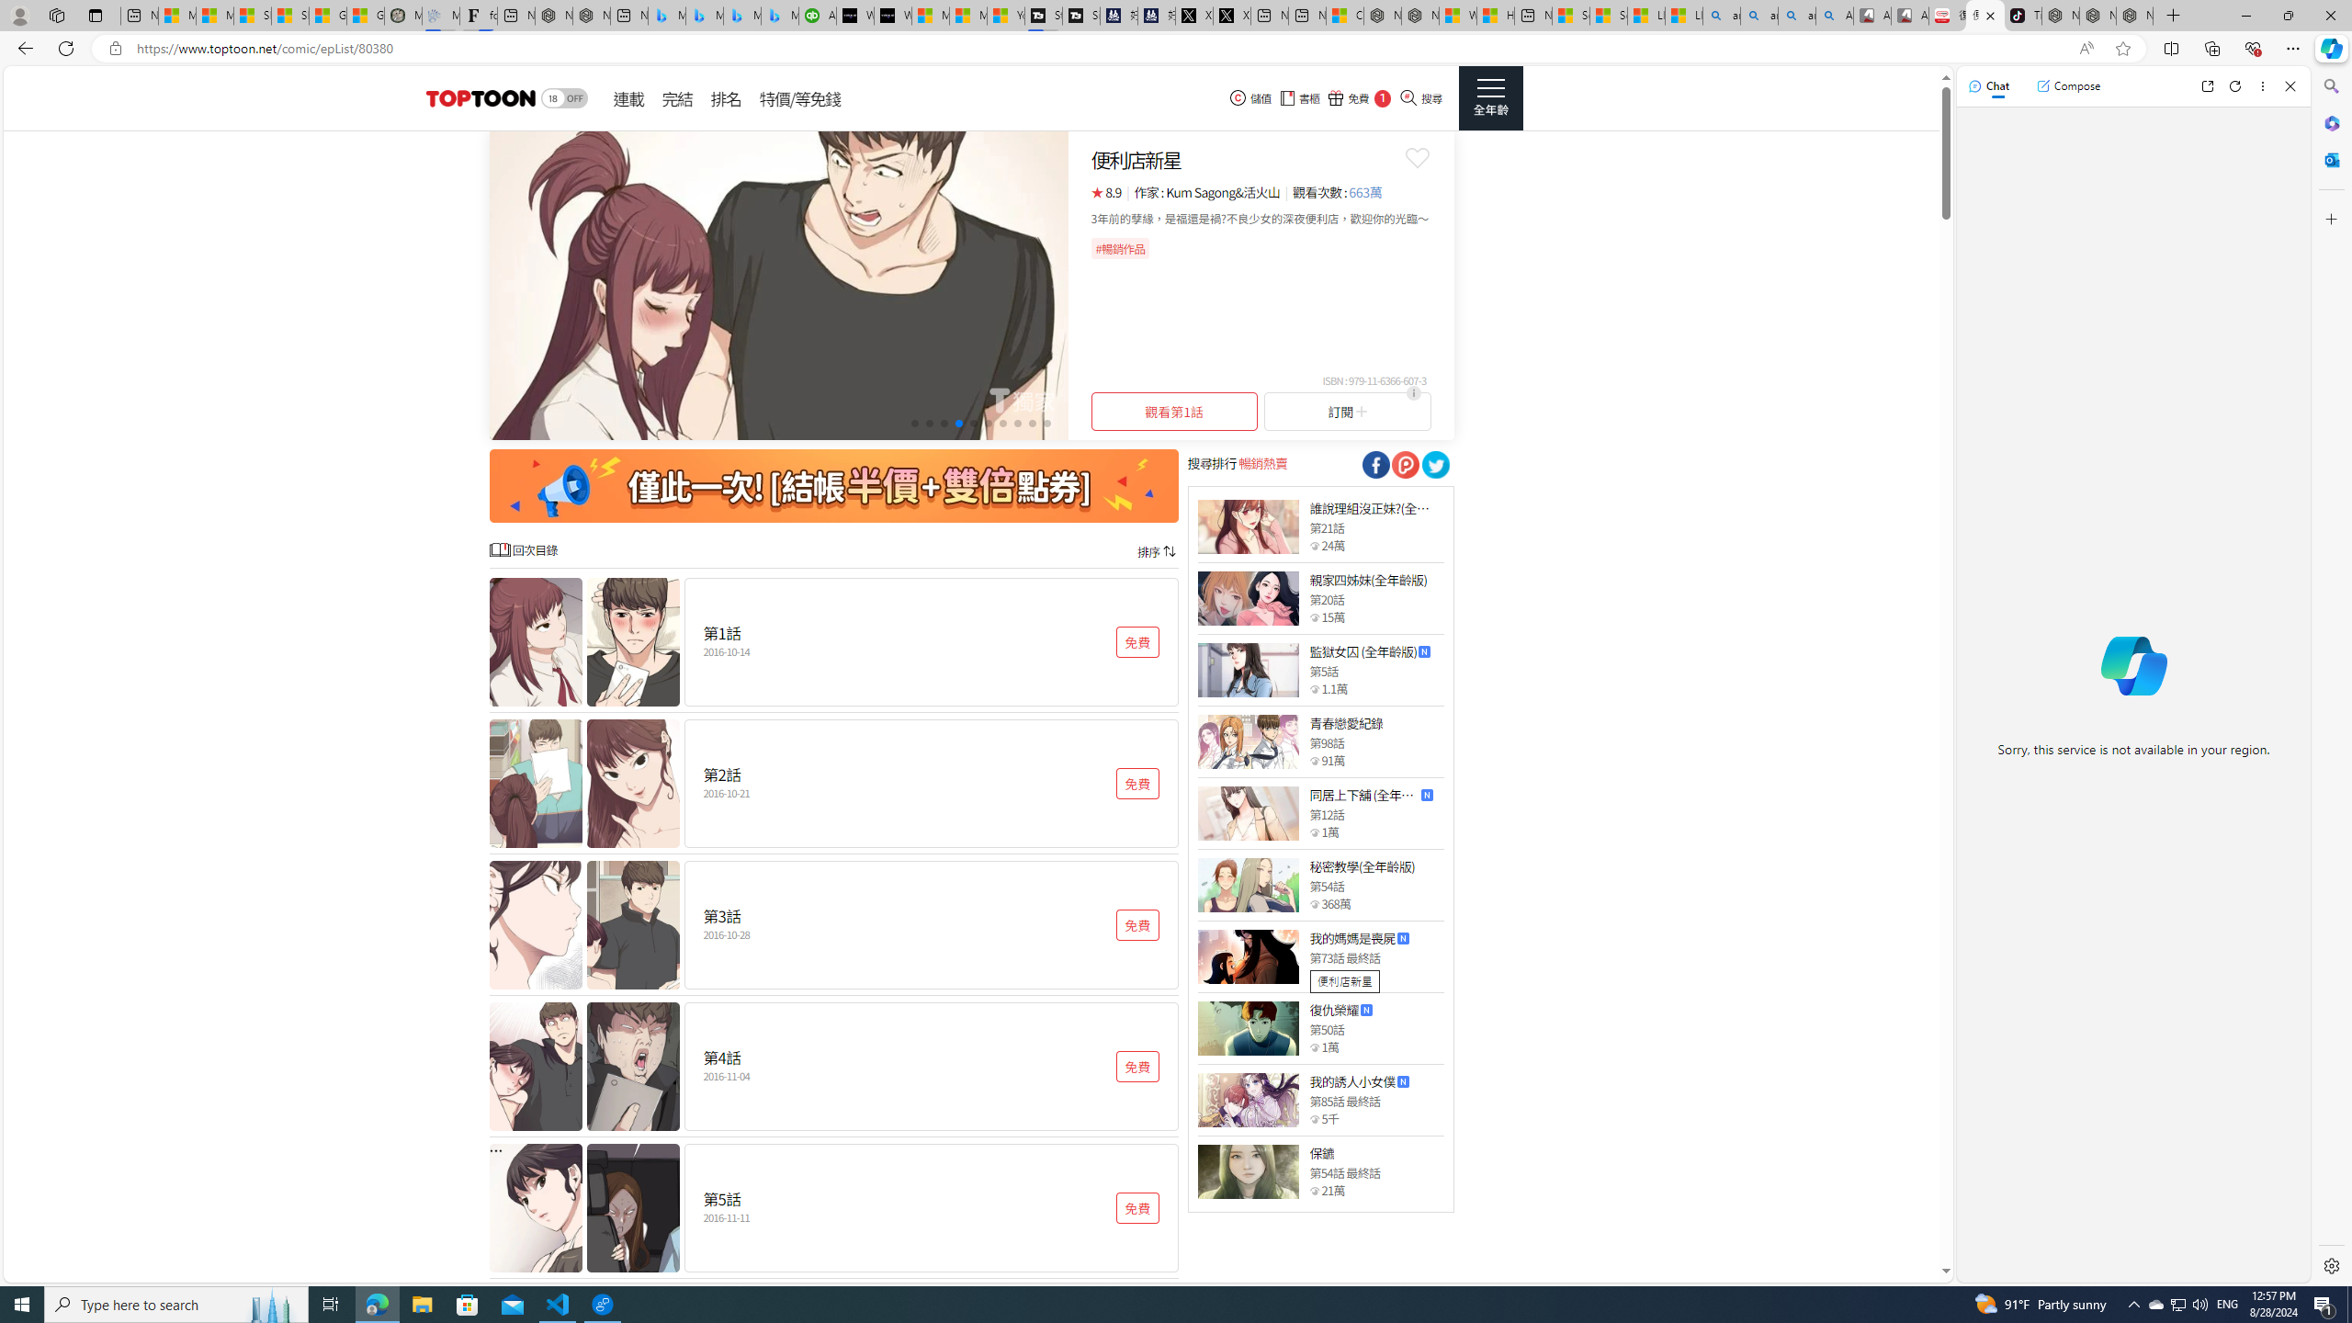 The width and height of the screenshot is (2352, 1323). Describe the element at coordinates (778, 285) in the screenshot. I see `Class: swiper-slide` at that location.